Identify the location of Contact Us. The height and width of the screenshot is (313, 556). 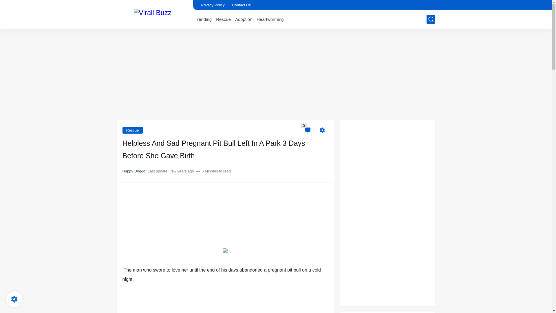
(241, 5).